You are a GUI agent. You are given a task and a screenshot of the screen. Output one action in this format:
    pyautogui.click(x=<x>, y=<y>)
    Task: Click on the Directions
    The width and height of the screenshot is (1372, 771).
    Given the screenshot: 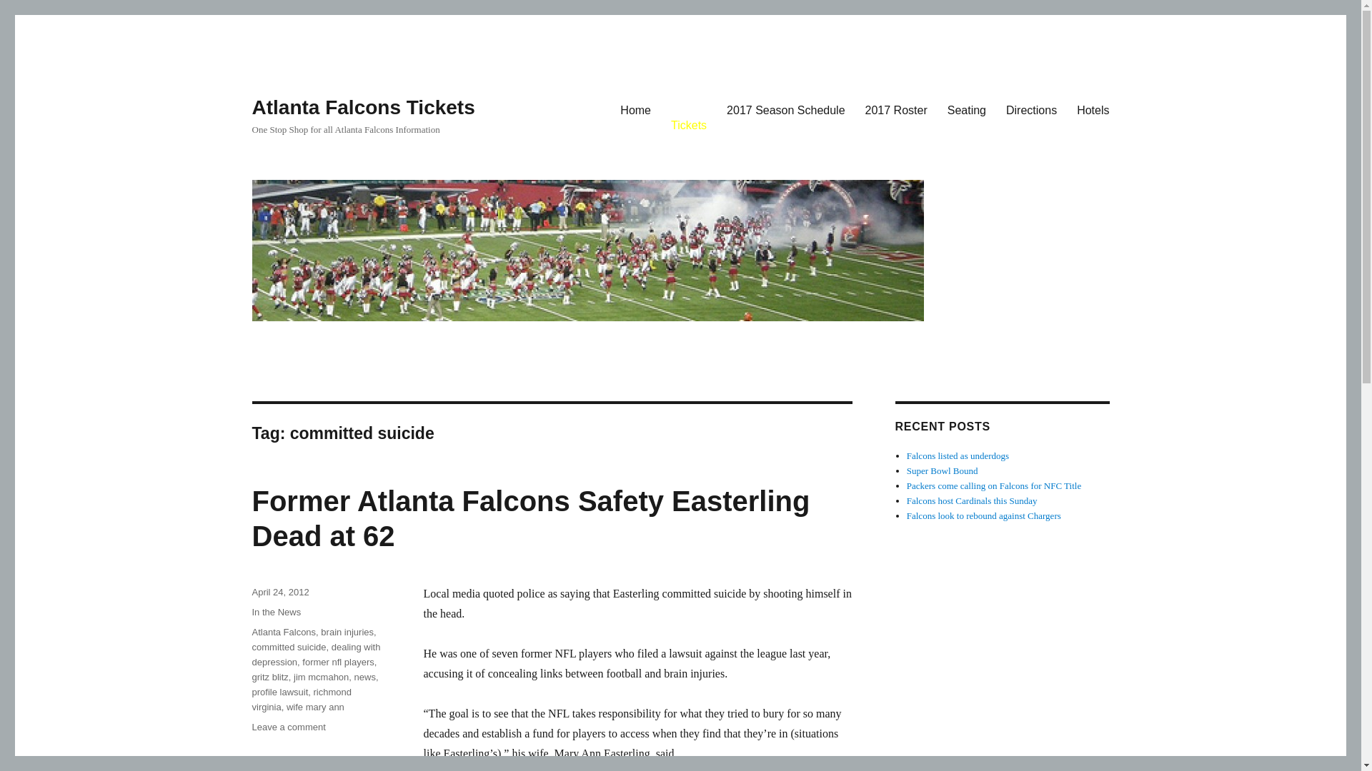 What is the action you would take?
    pyautogui.click(x=1031, y=109)
    